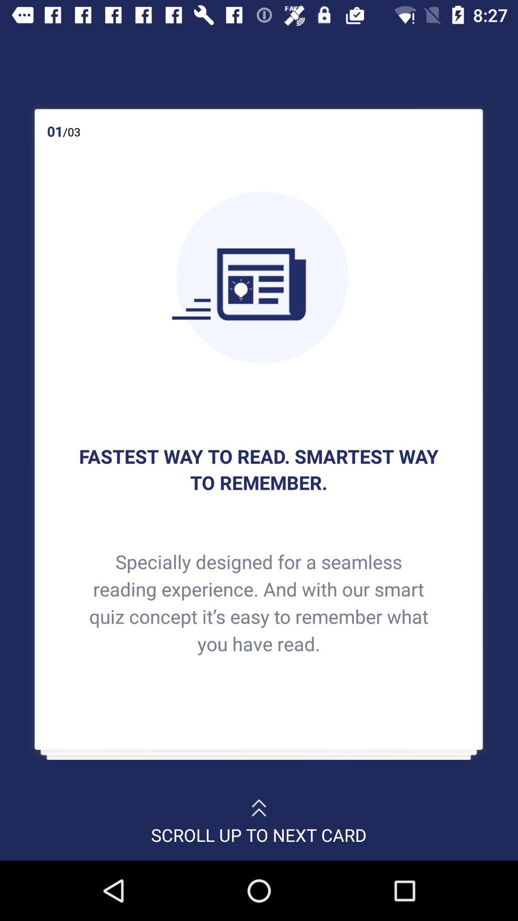  Describe the element at coordinates (259, 803) in the screenshot. I see `click on caret symbol which is above scroll up to next card` at that location.